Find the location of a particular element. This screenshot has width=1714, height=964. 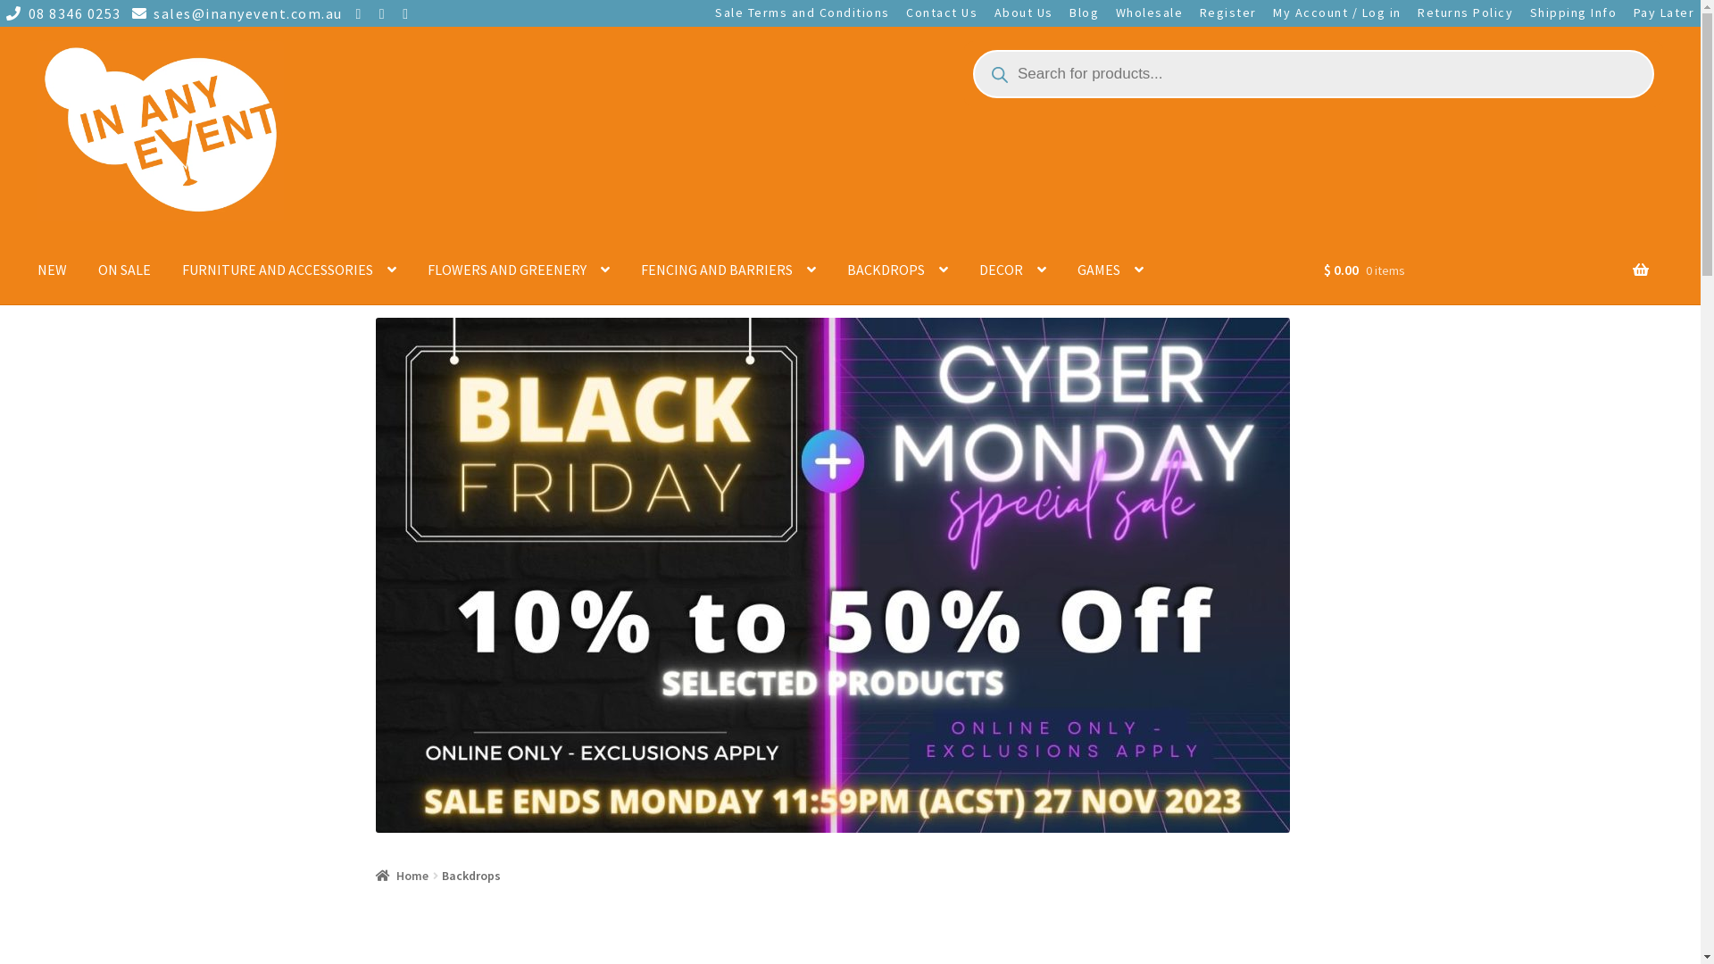

sales@inanyevent.com.au is located at coordinates (234, 13).